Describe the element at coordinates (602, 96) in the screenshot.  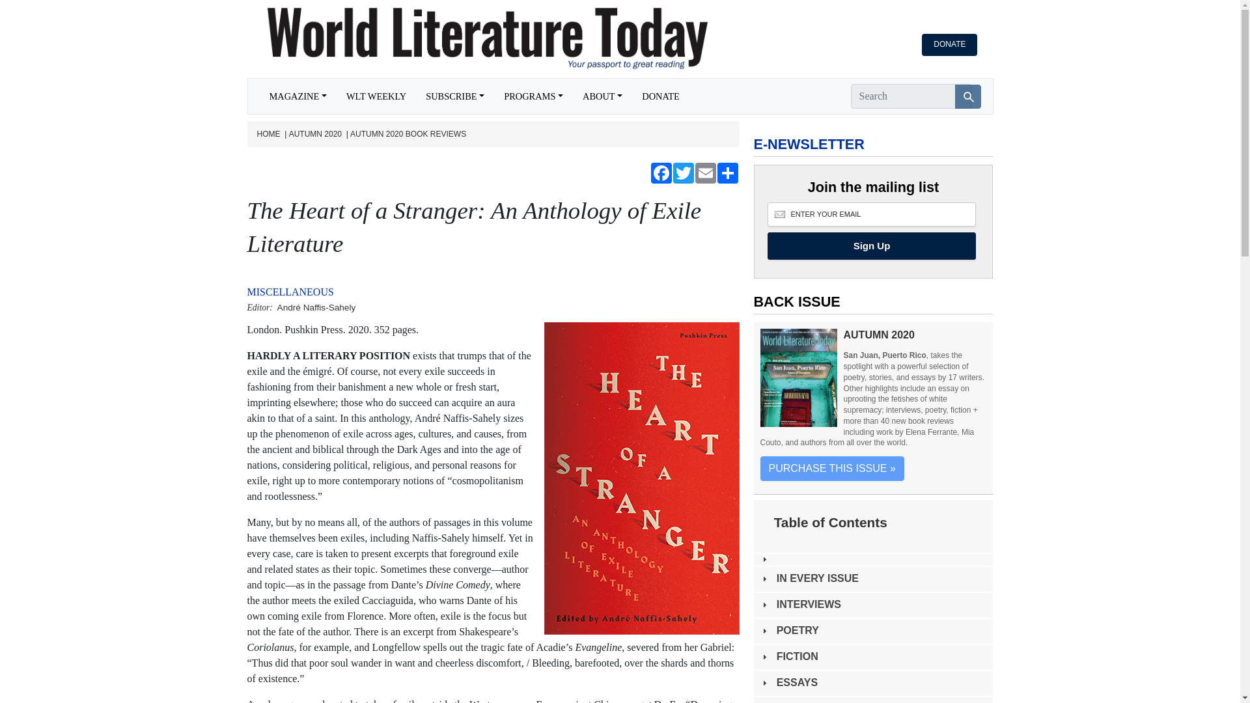
I see `ABOUT` at that location.